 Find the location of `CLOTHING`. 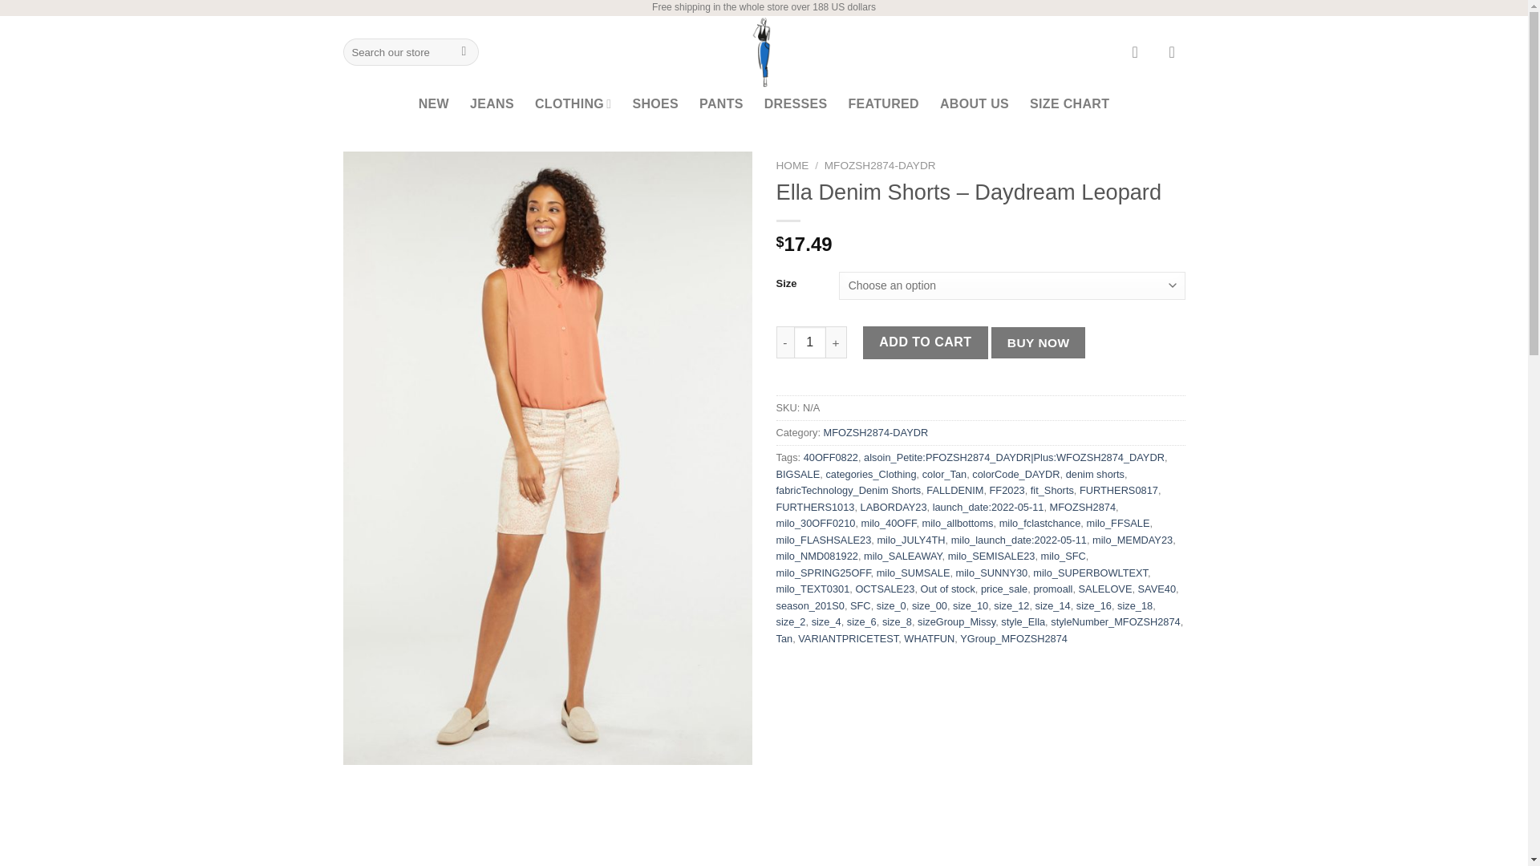

CLOTHING is located at coordinates (573, 104).